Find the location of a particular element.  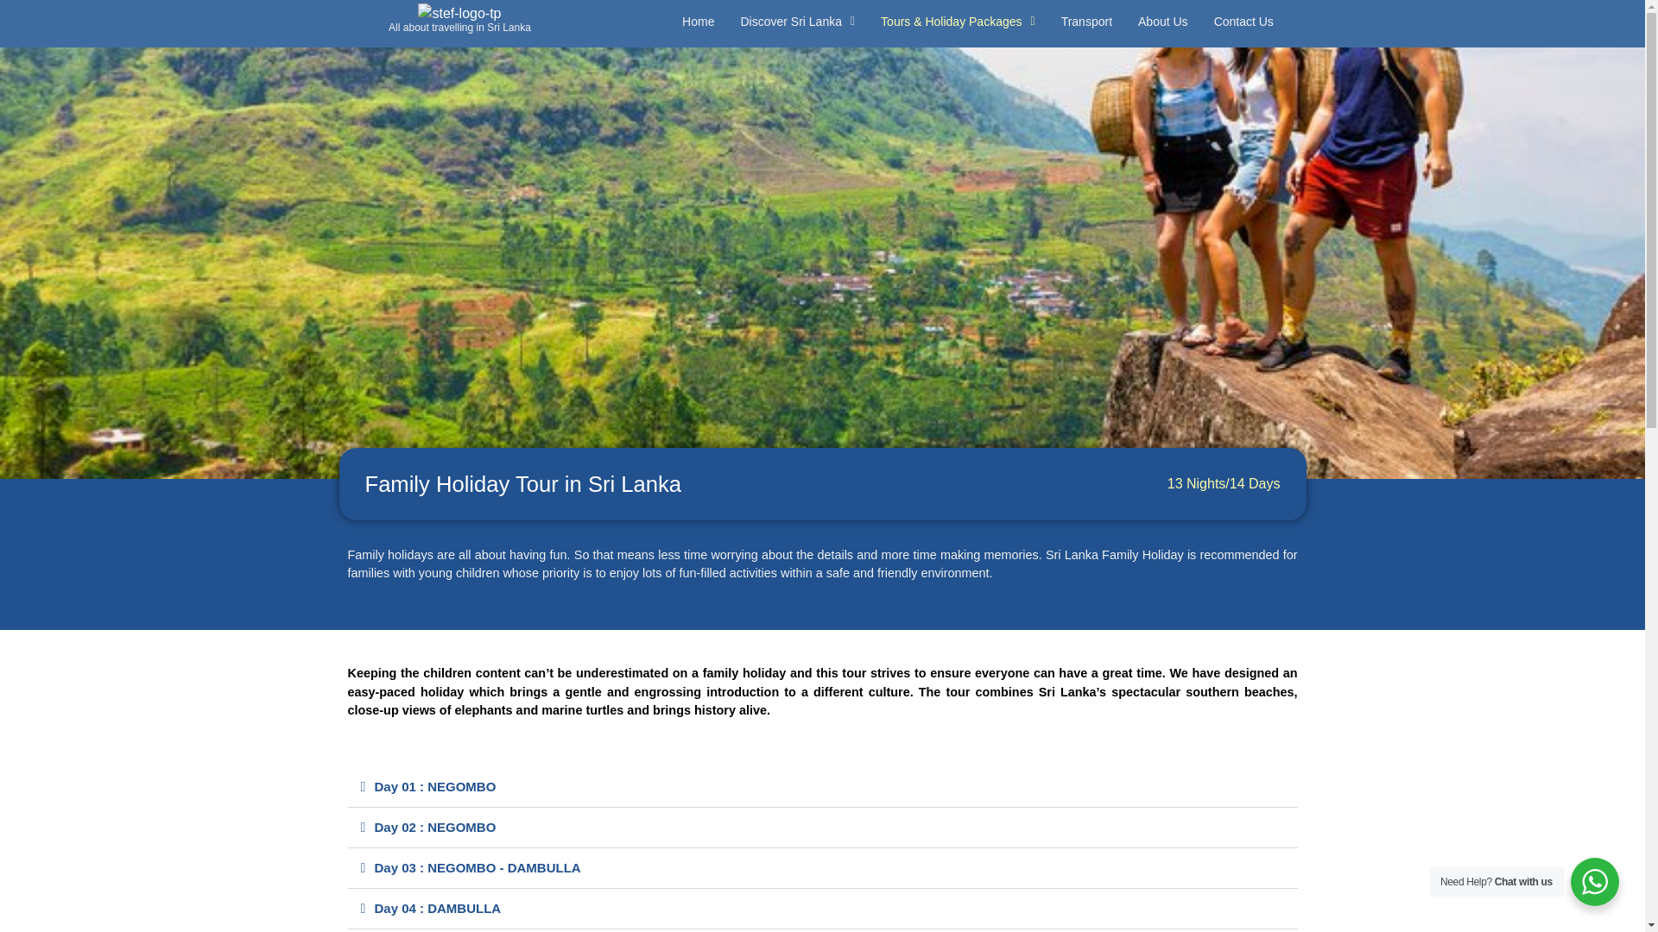

About Us is located at coordinates (1162, 22).